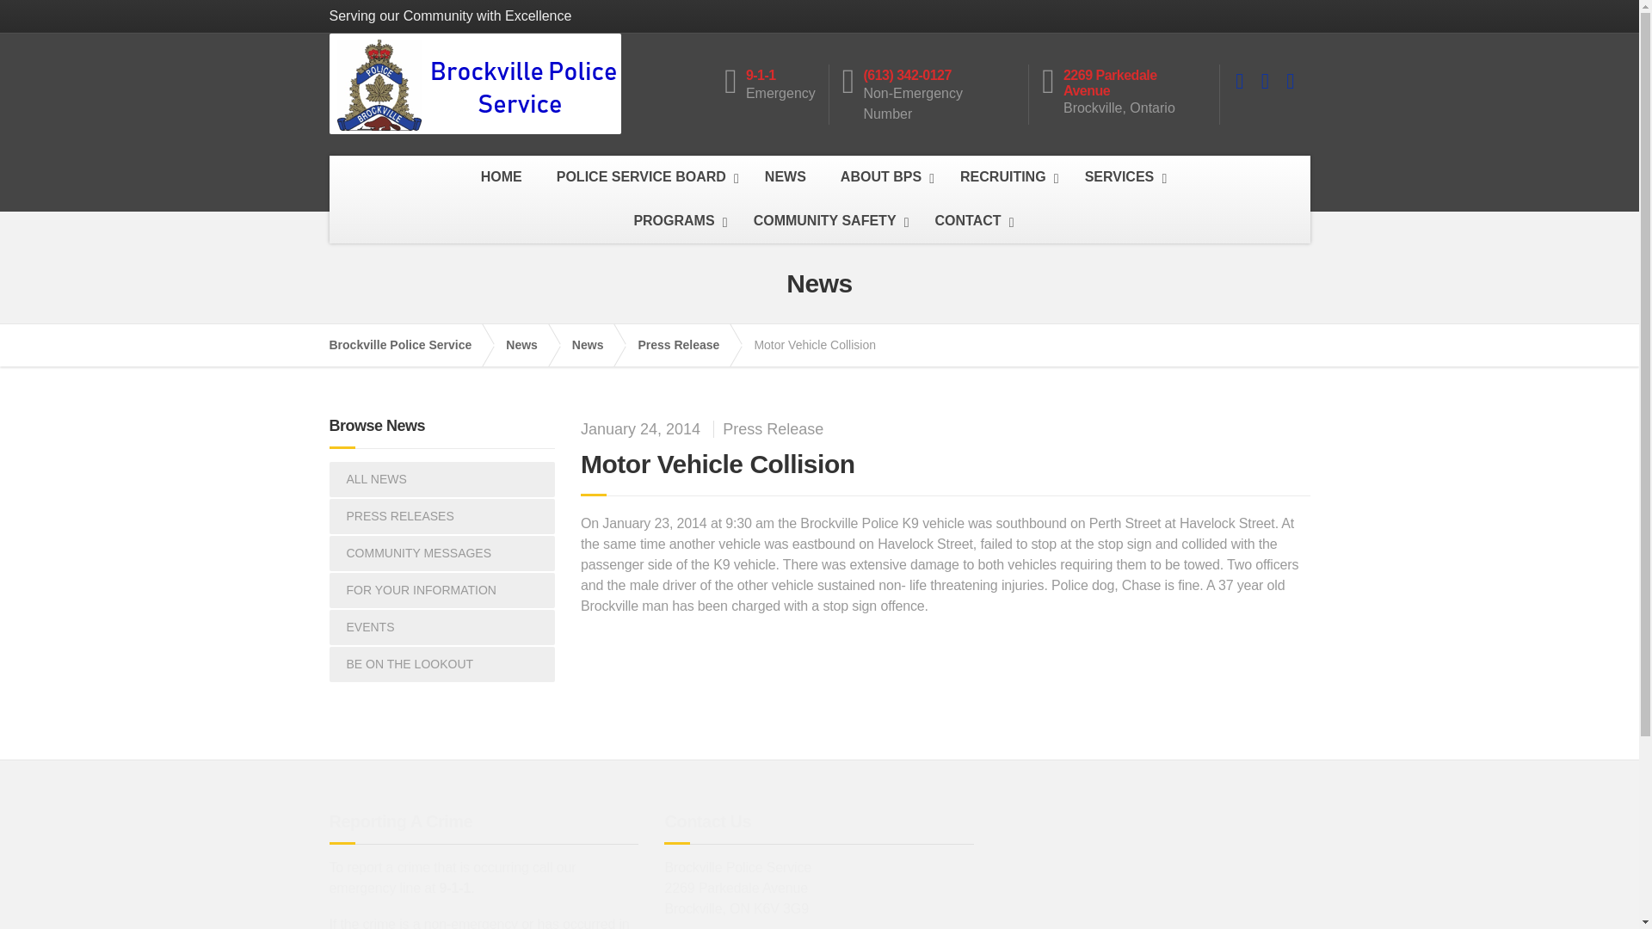 This screenshot has width=1652, height=929. I want to click on SERVICES, so click(1122, 177).